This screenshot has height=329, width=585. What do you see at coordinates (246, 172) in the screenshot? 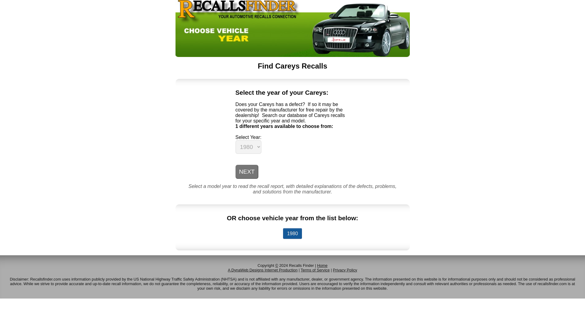
I see `NEXT` at bounding box center [246, 172].